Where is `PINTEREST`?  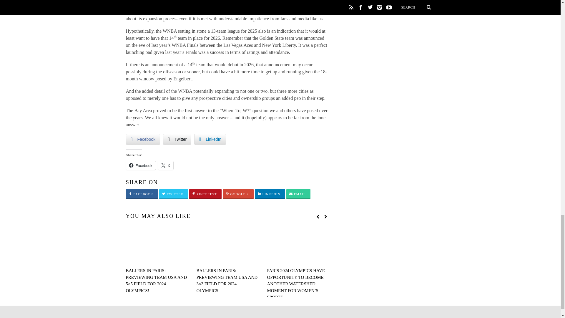
PINTEREST is located at coordinates (205, 194).